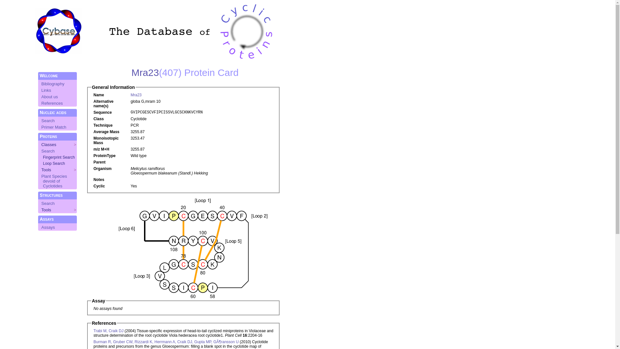 This screenshot has height=349, width=620. Describe the element at coordinates (53, 84) in the screenshot. I see `Bibliography` at that location.